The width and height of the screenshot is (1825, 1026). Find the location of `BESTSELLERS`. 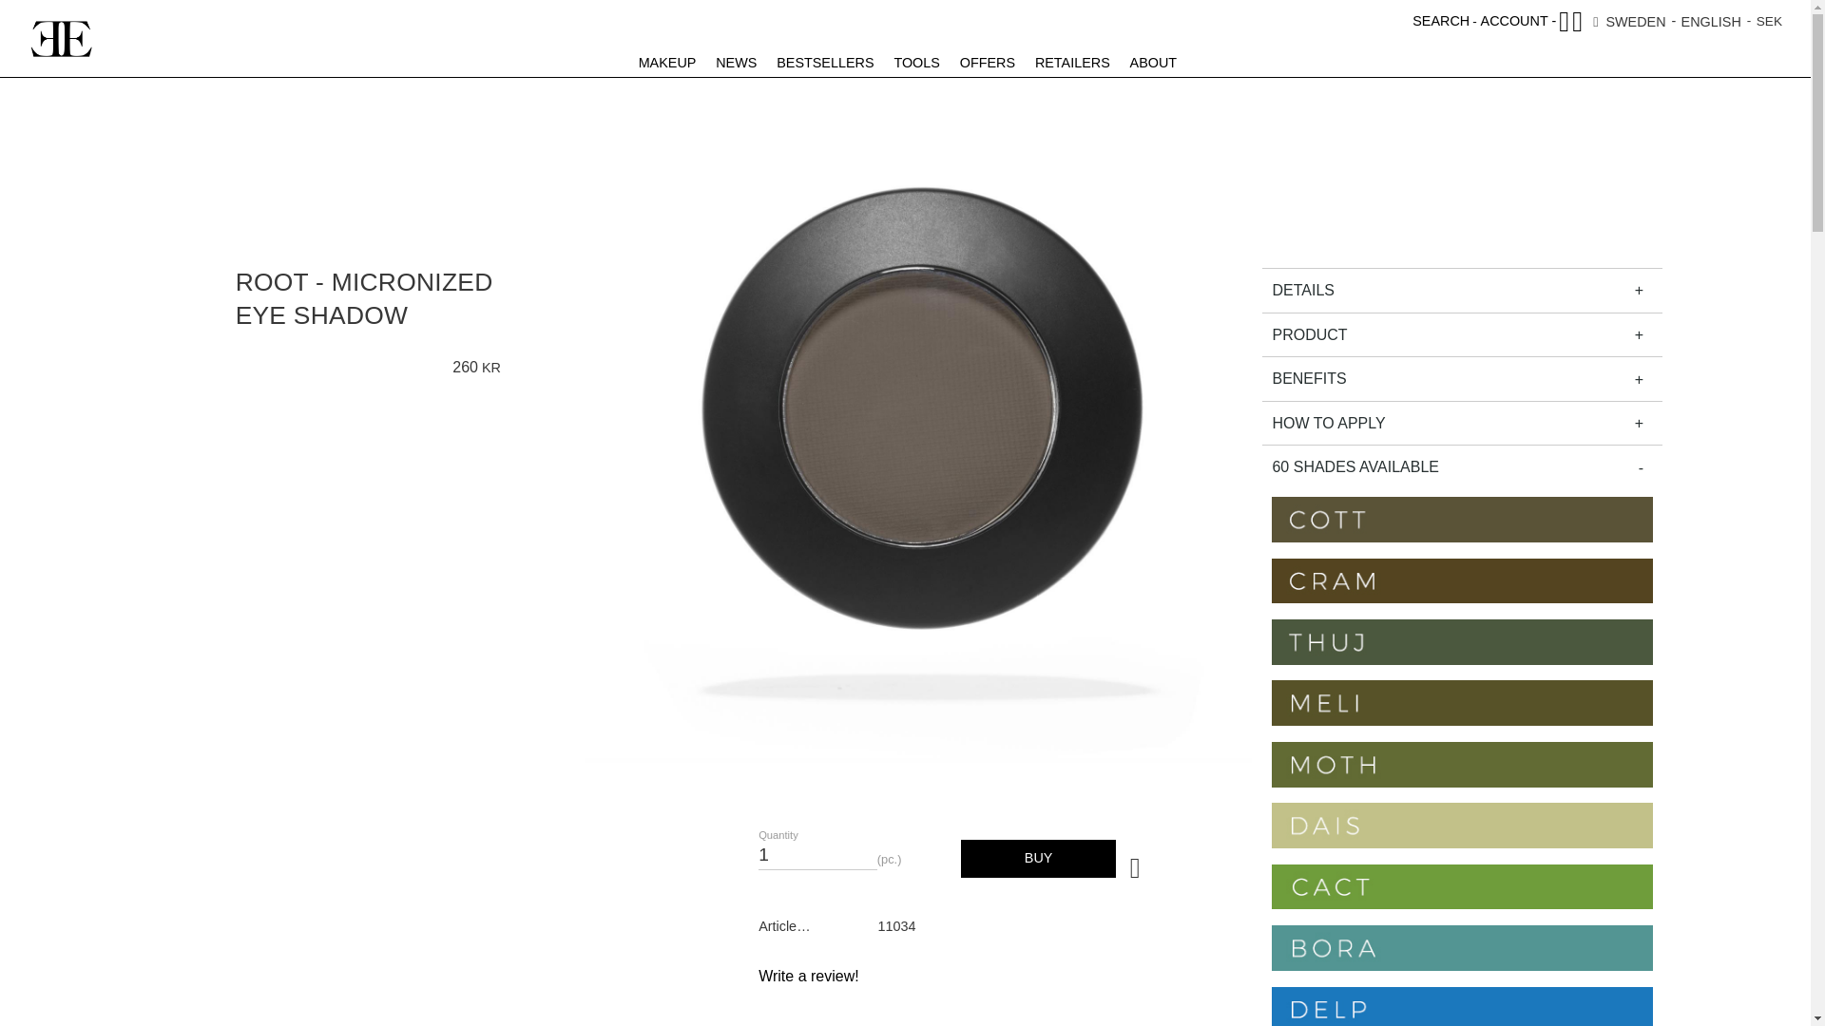

BESTSELLERS is located at coordinates (1684, 21).